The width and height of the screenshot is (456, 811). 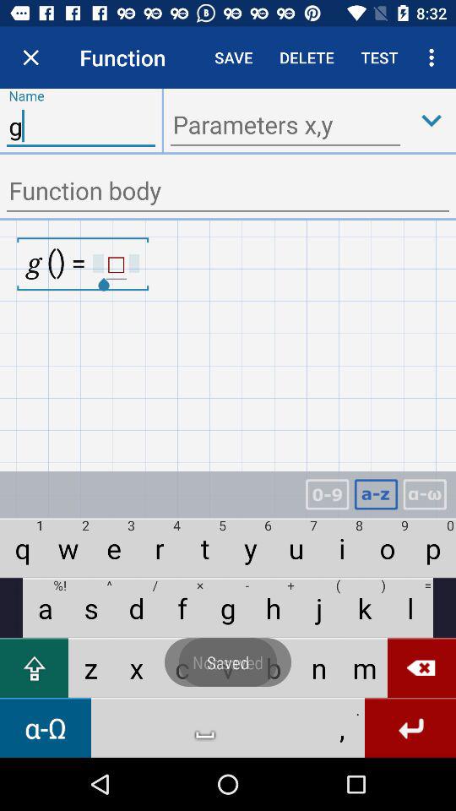 I want to click on change alphabet, so click(x=425, y=495).